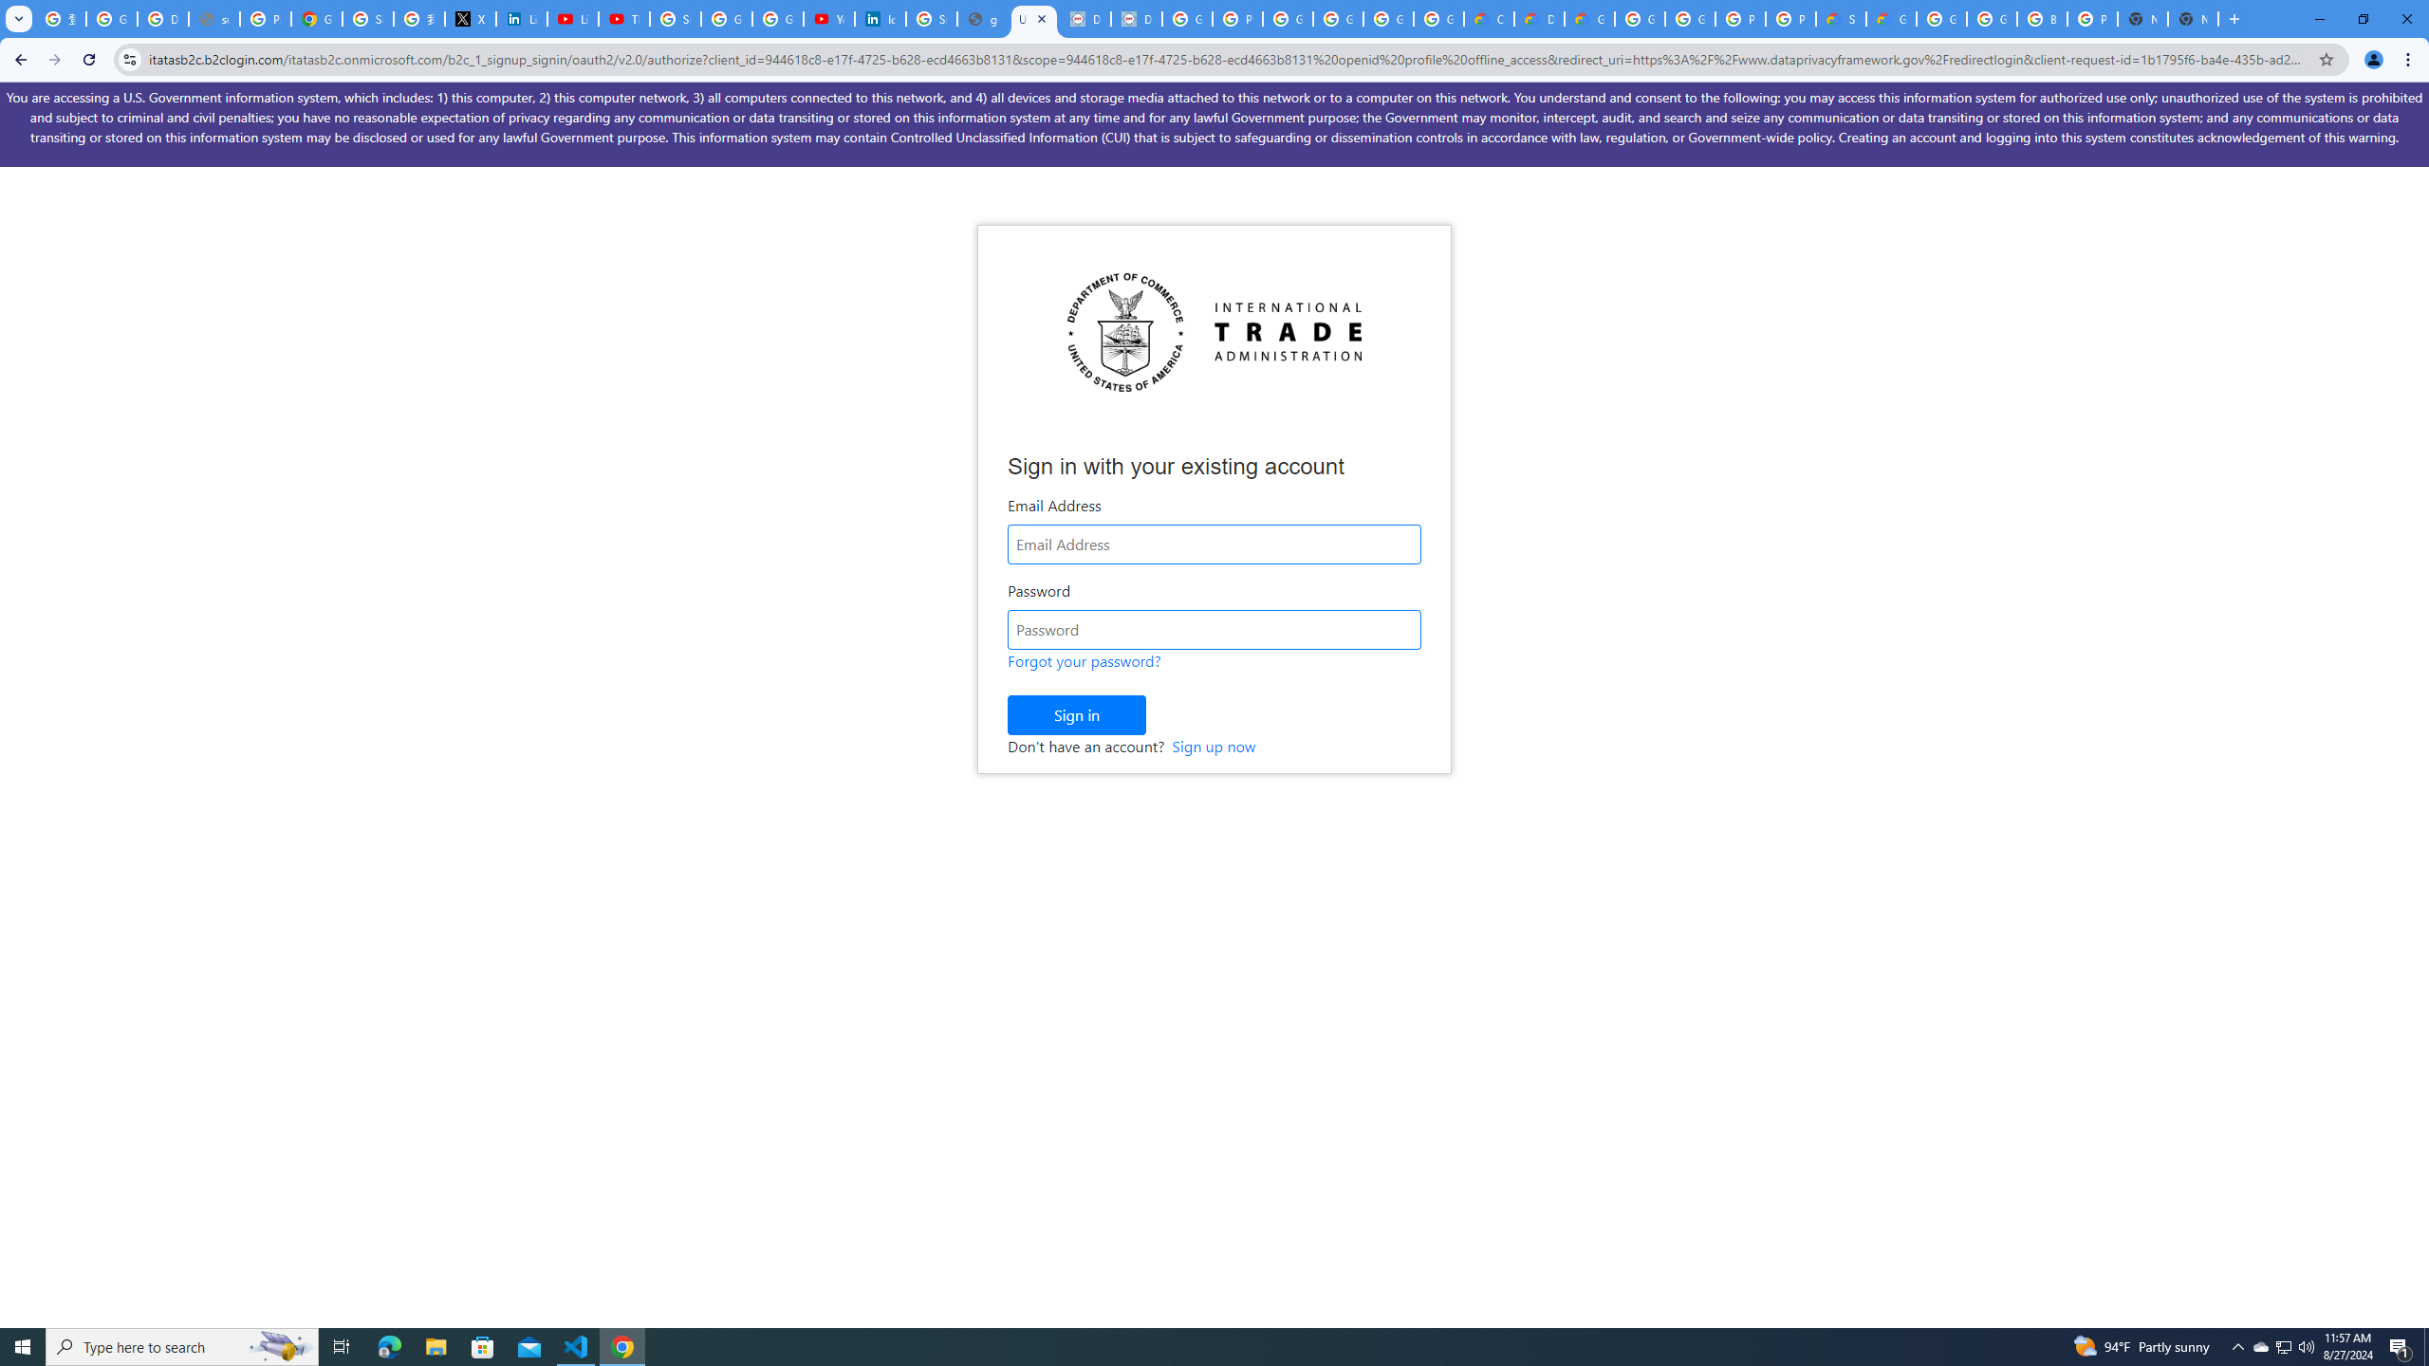  Describe the element at coordinates (1214, 630) in the screenshot. I see `Password` at that location.